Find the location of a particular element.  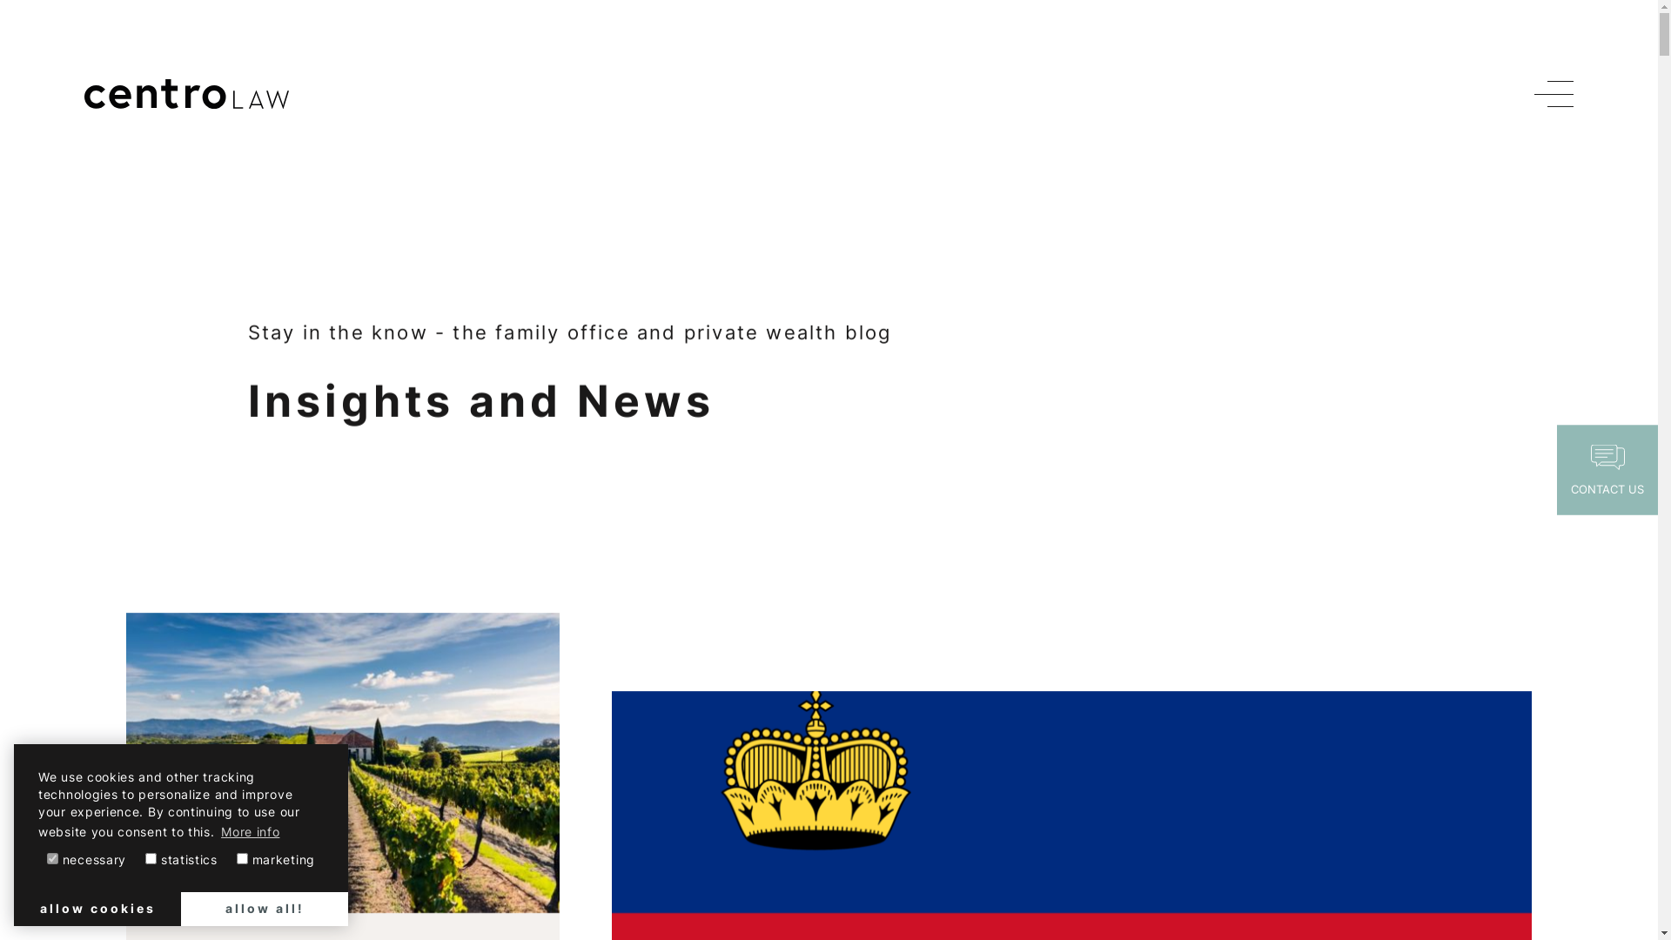

More info is located at coordinates (251, 832).